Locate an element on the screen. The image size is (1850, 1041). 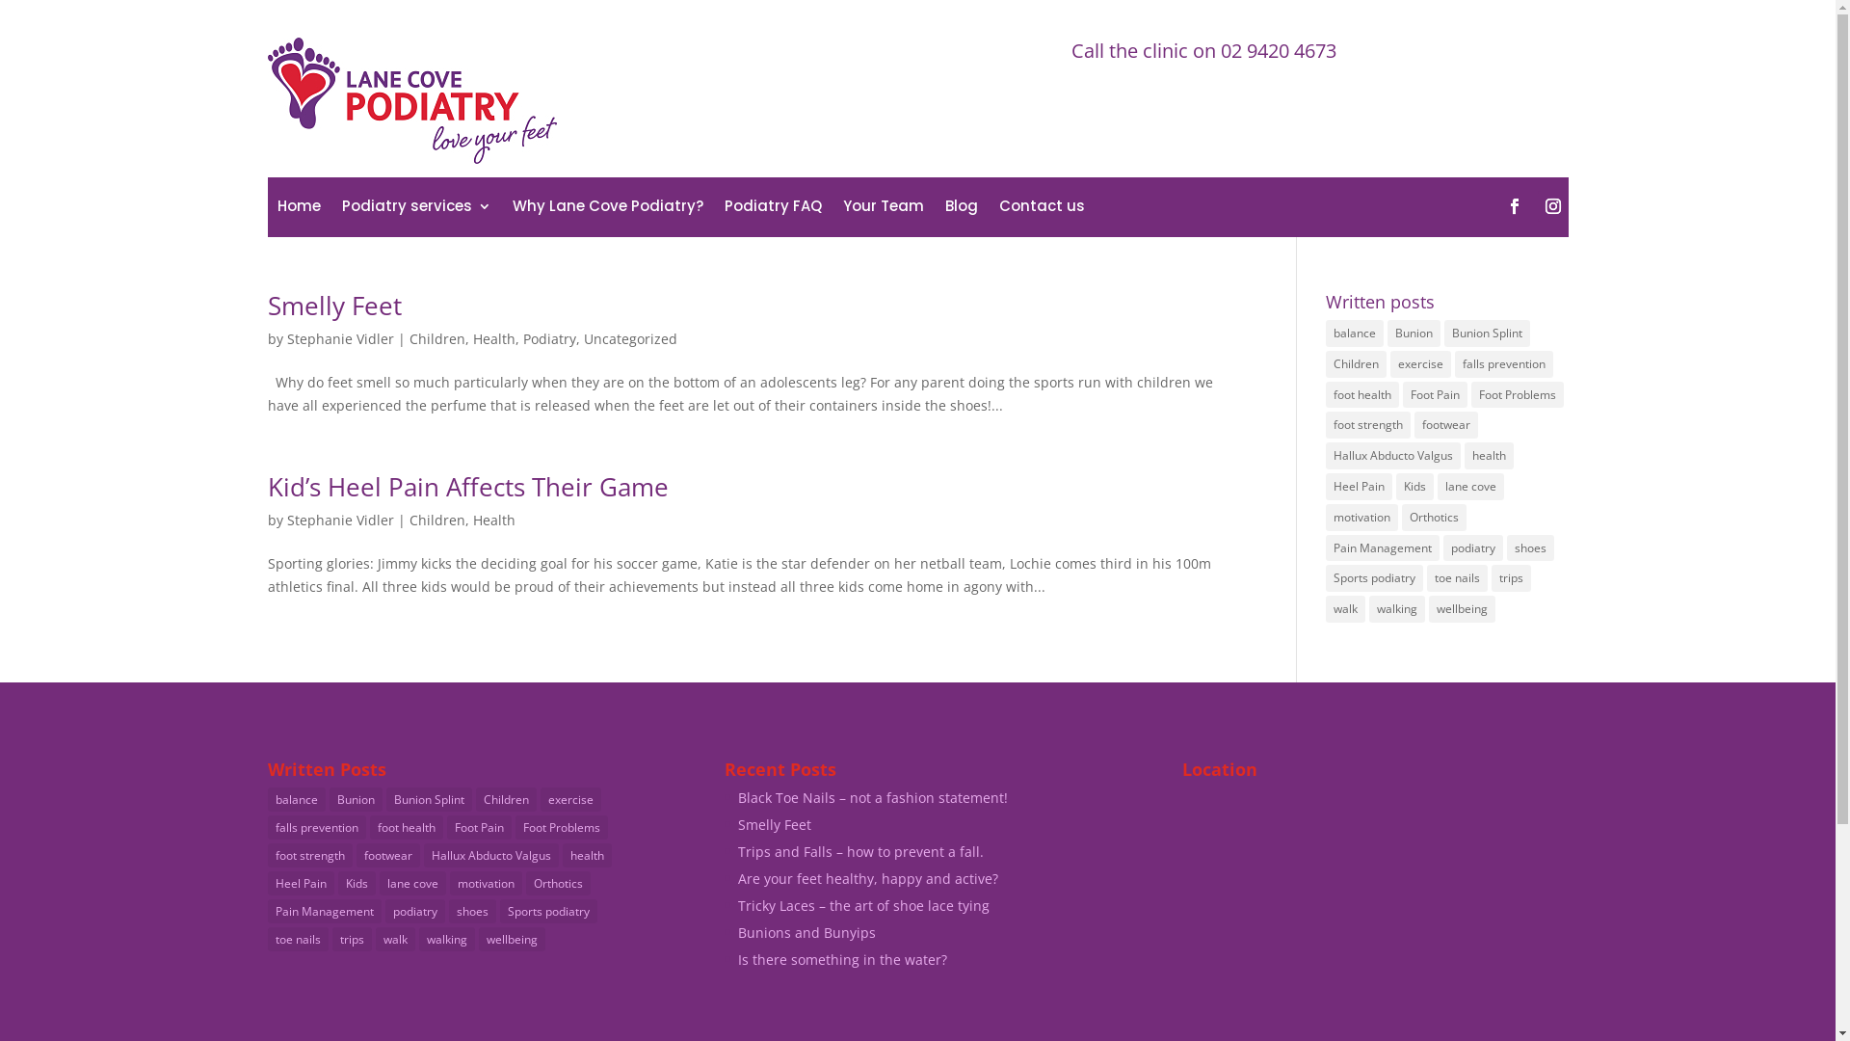
walk is located at coordinates (1345, 609).